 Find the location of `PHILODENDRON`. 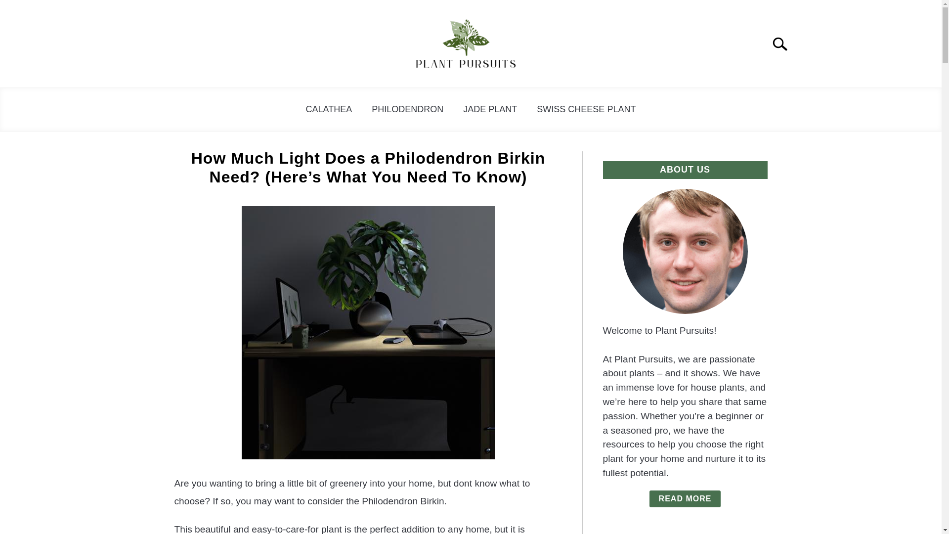

PHILODENDRON is located at coordinates (407, 109).